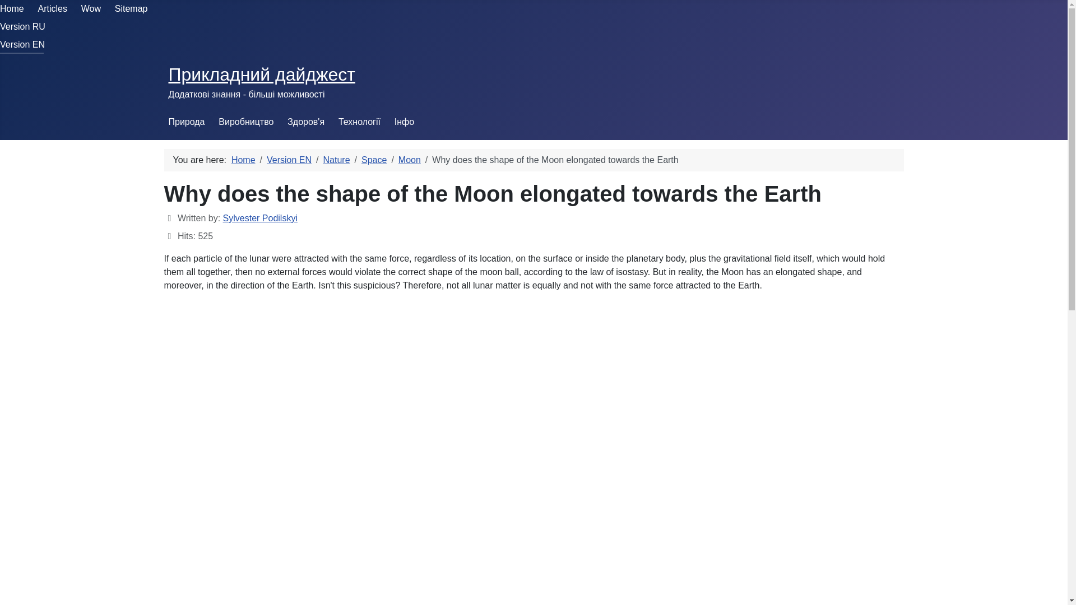 Image resolution: width=1076 pixels, height=605 pixels. Describe the element at coordinates (131, 8) in the screenshot. I see `Sitemap` at that location.